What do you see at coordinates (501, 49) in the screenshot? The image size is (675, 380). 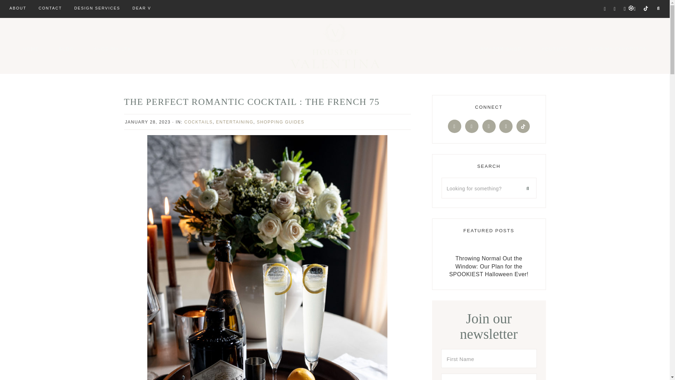 I see `AMAZON SHOP` at bounding box center [501, 49].